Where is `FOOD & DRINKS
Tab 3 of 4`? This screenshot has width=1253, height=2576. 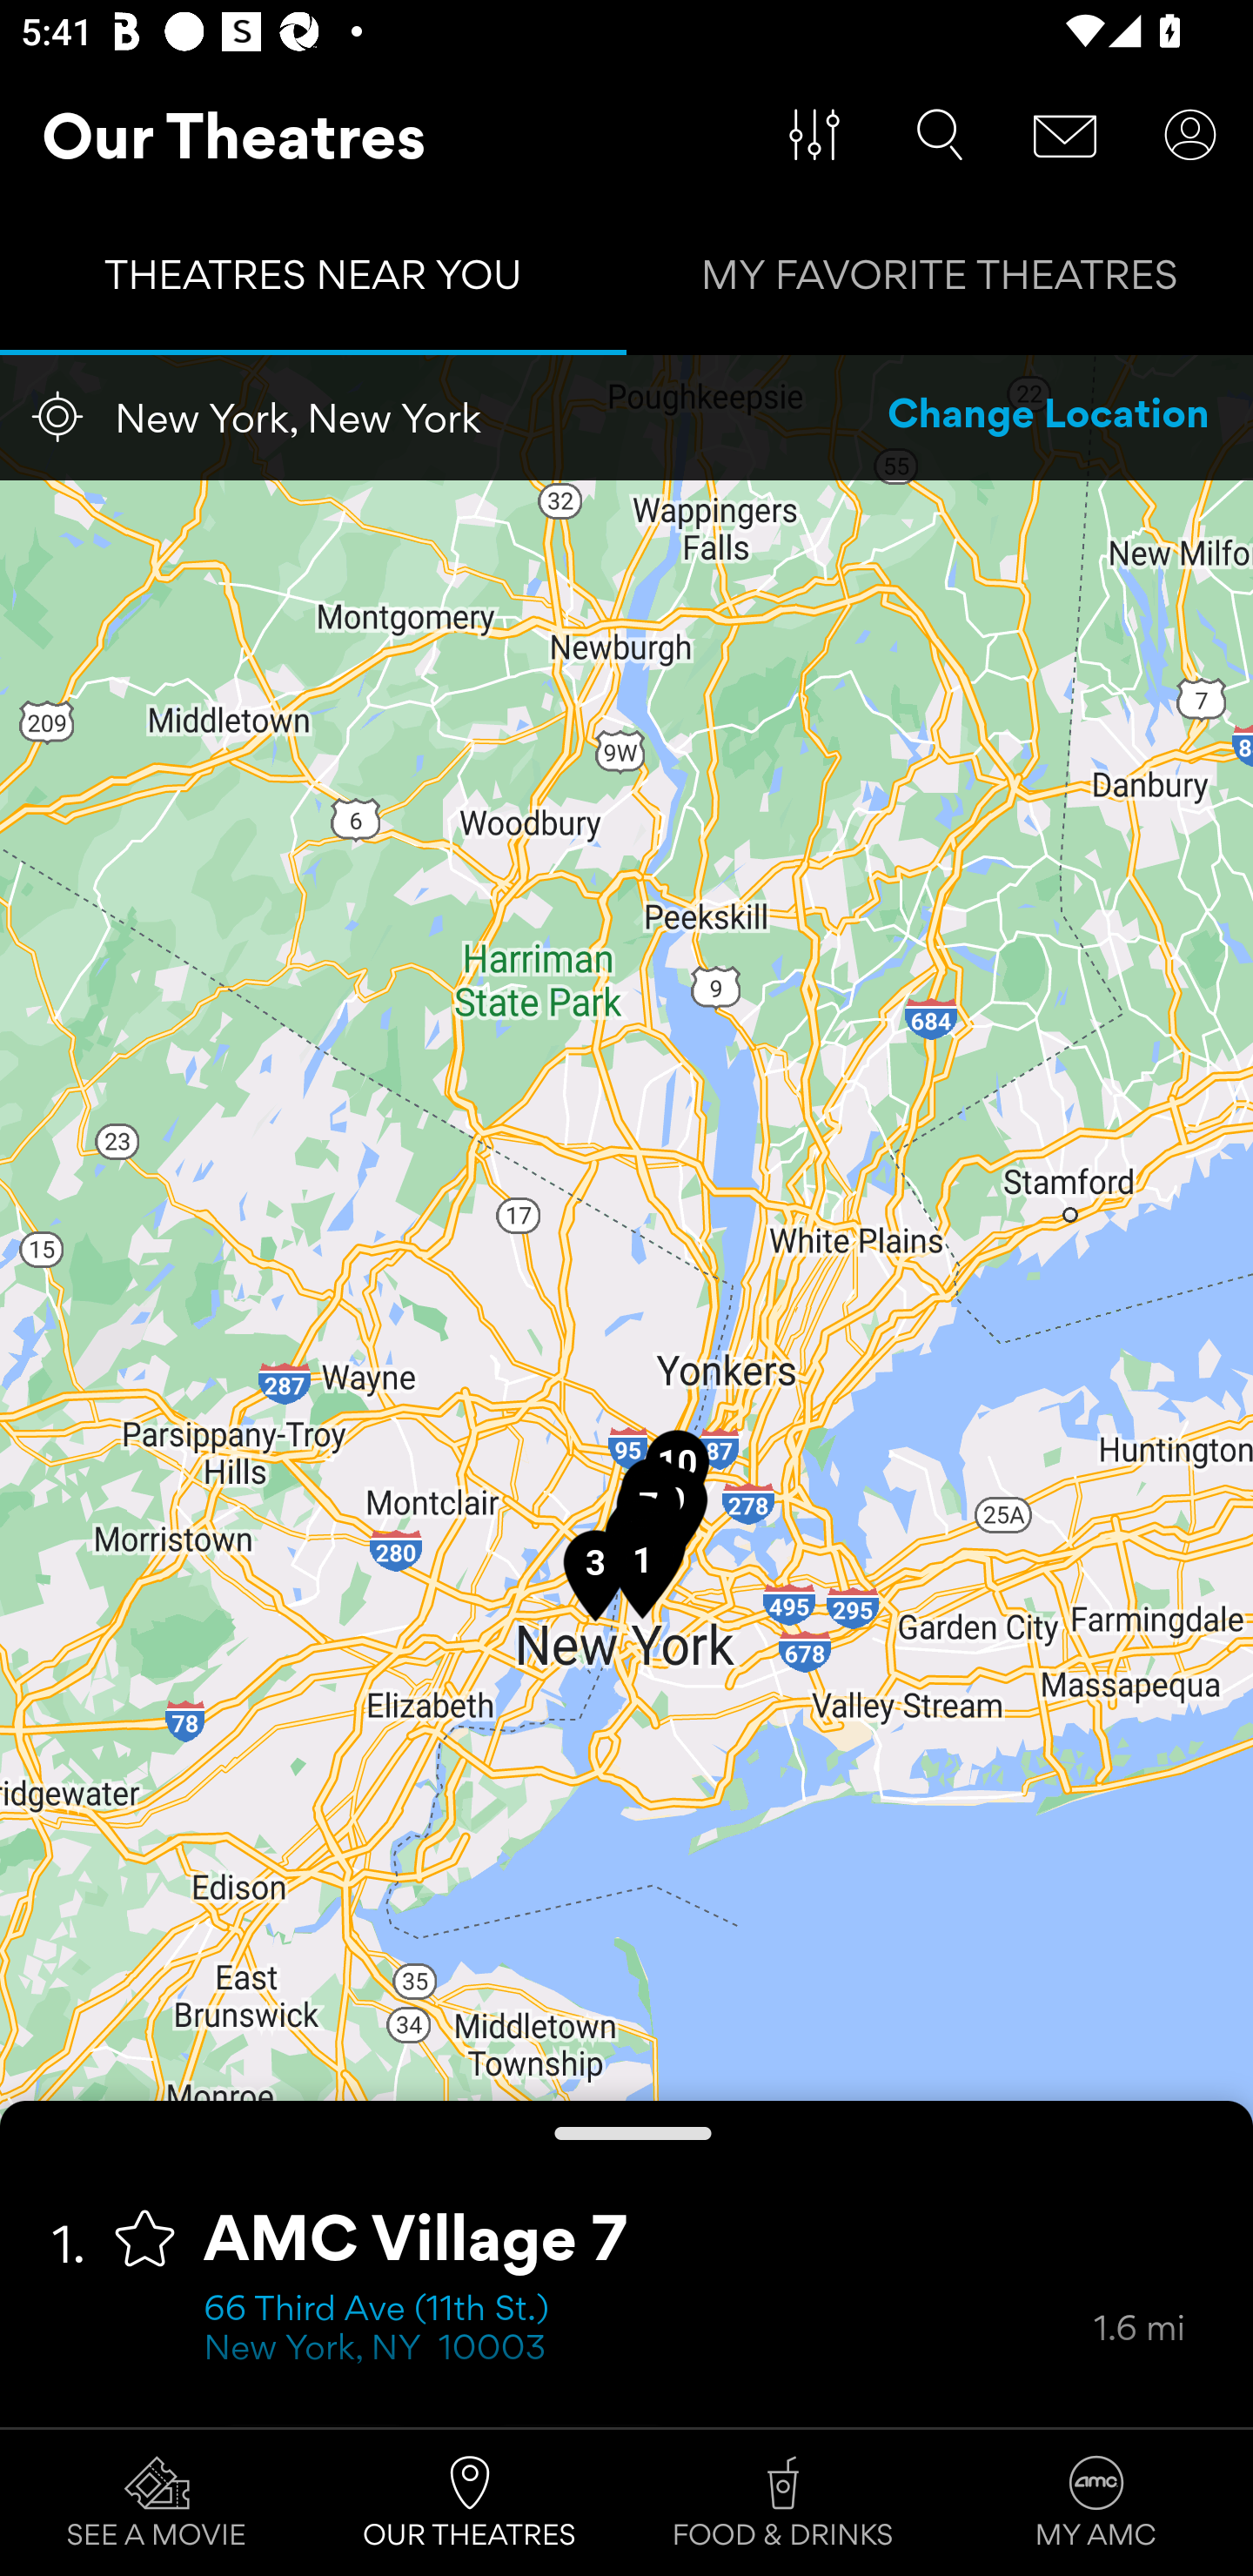 FOOD & DRINKS
Tab 3 of 4 is located at coordinates (783, 2503).